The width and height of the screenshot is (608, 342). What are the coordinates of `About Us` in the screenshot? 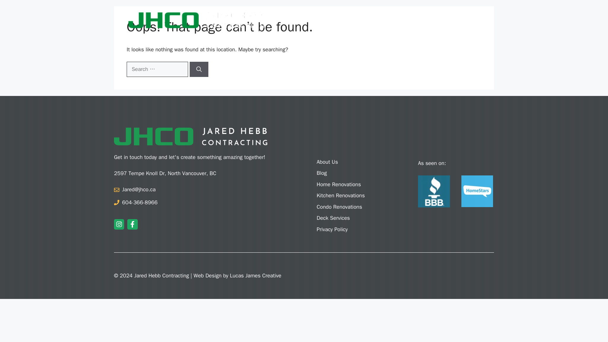 It's located at (355, 154).